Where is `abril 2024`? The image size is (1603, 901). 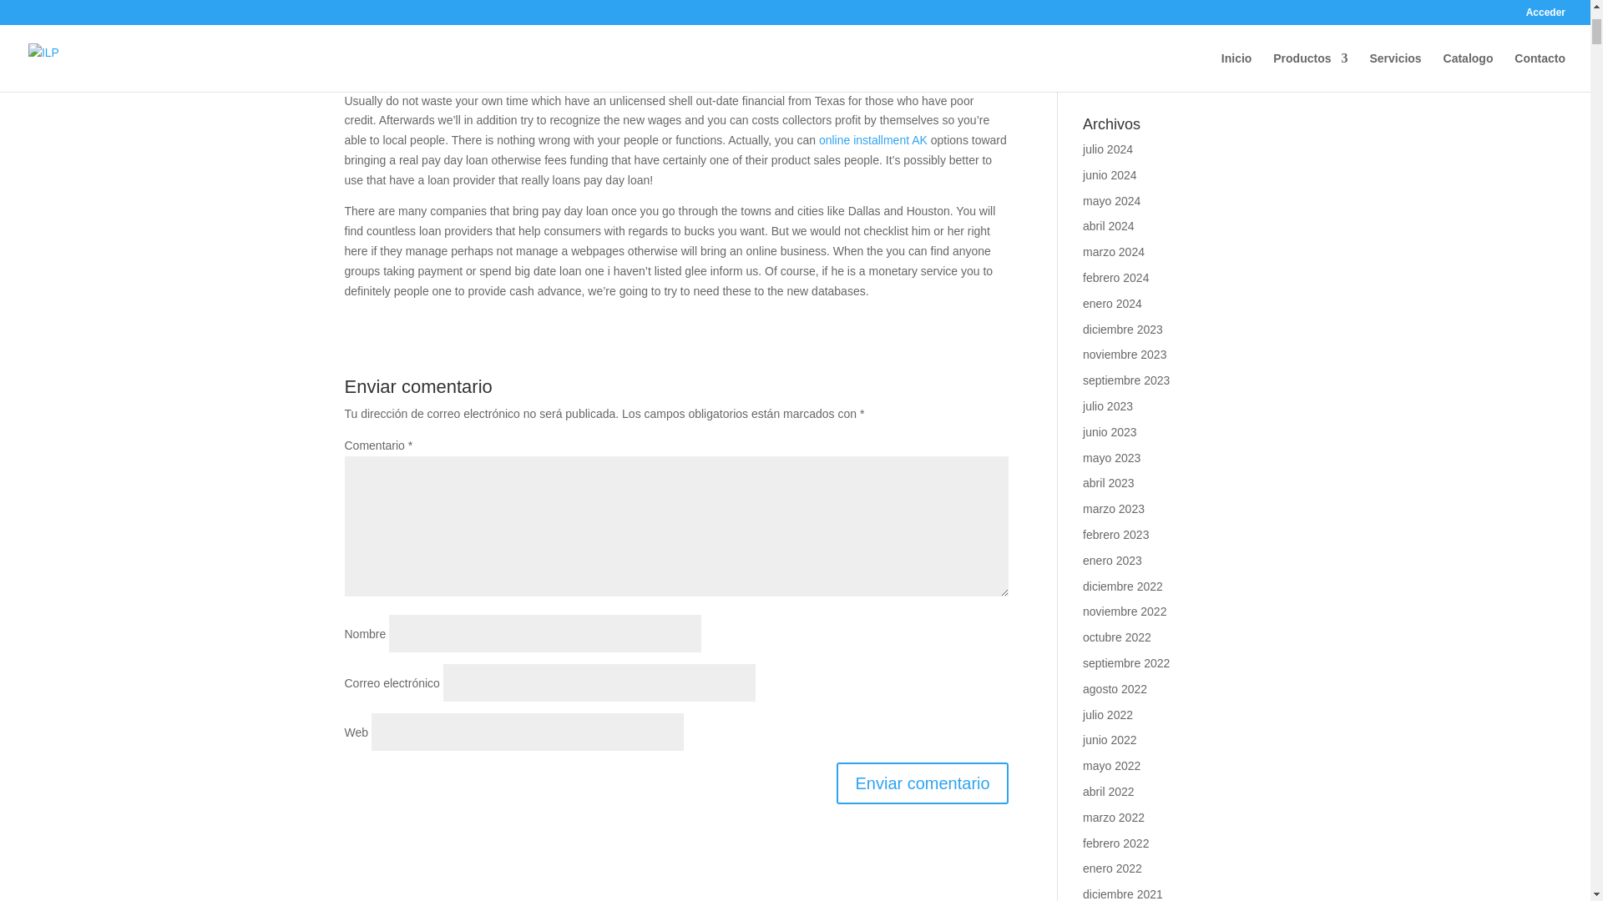 abril 2024 is located at coordinates (1109, 225).